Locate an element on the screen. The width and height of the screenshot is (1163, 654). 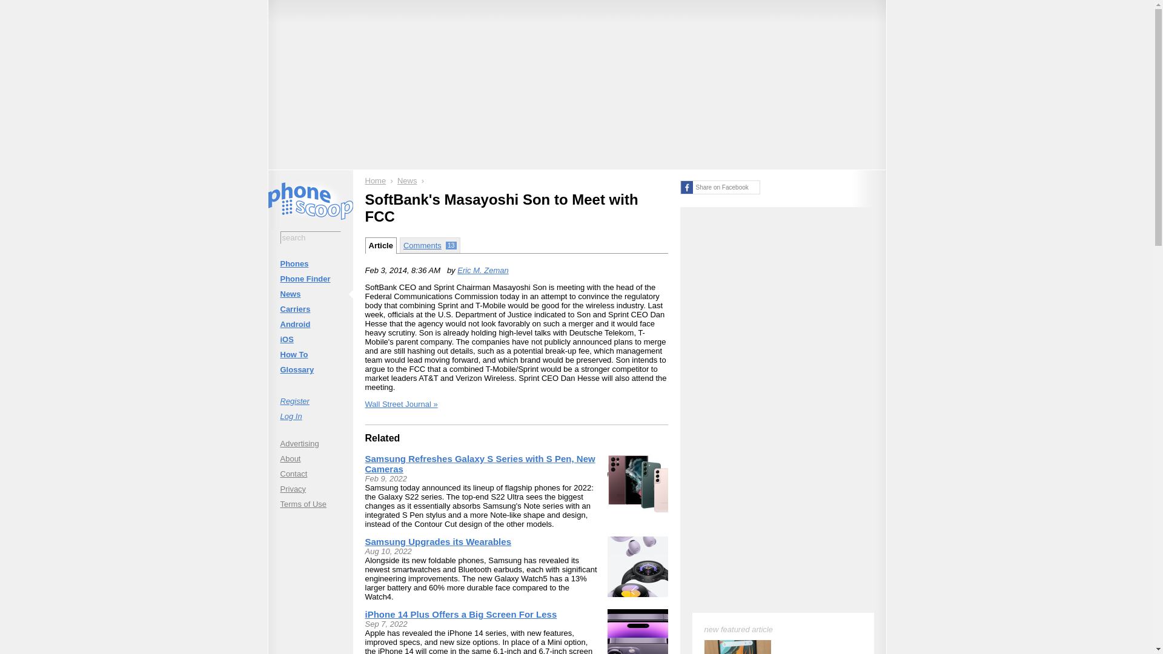
News is located at coordinates (310, 294).